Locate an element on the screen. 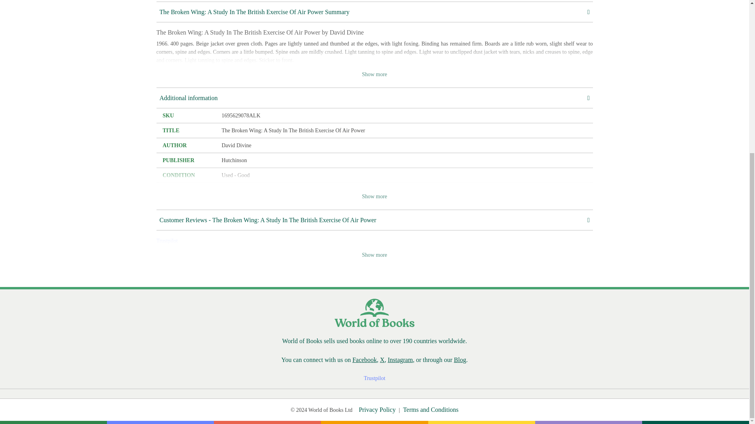  Show more is located at coordinates (374, 196).